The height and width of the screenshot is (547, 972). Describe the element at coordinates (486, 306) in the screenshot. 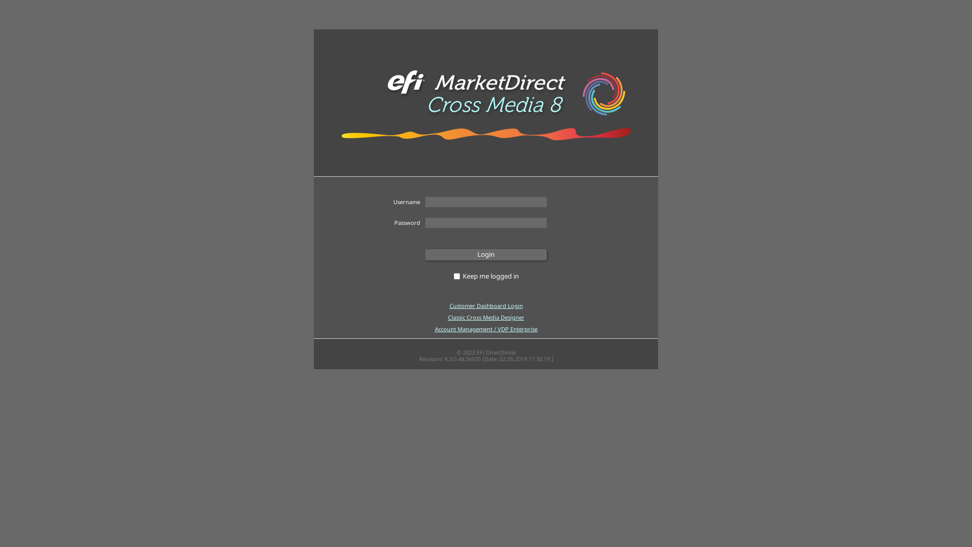

I see `Customer Dashboard Login` at that location.